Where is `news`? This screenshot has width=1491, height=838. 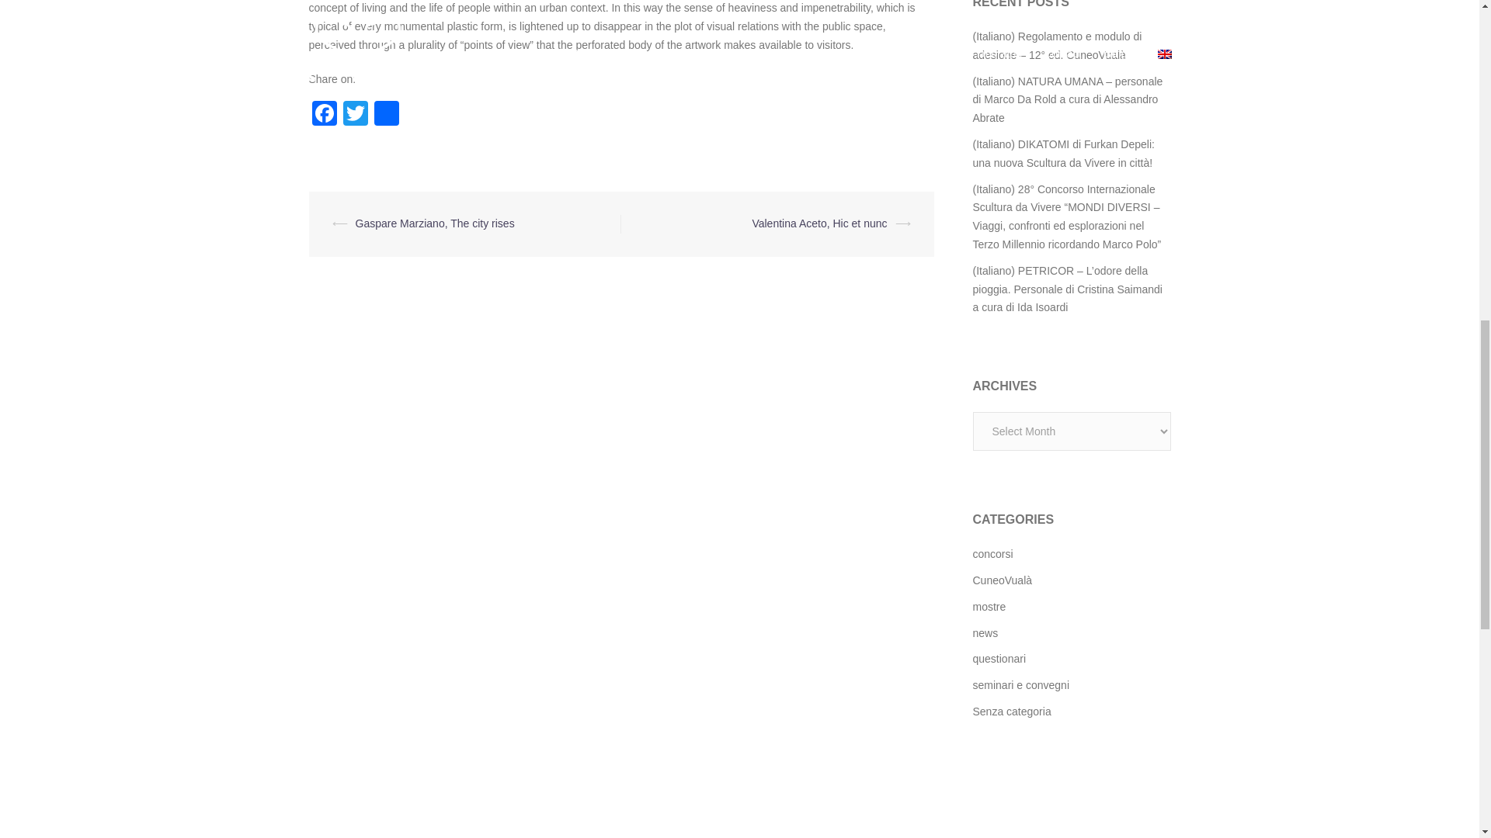 news is located at coordinates (985, 633).